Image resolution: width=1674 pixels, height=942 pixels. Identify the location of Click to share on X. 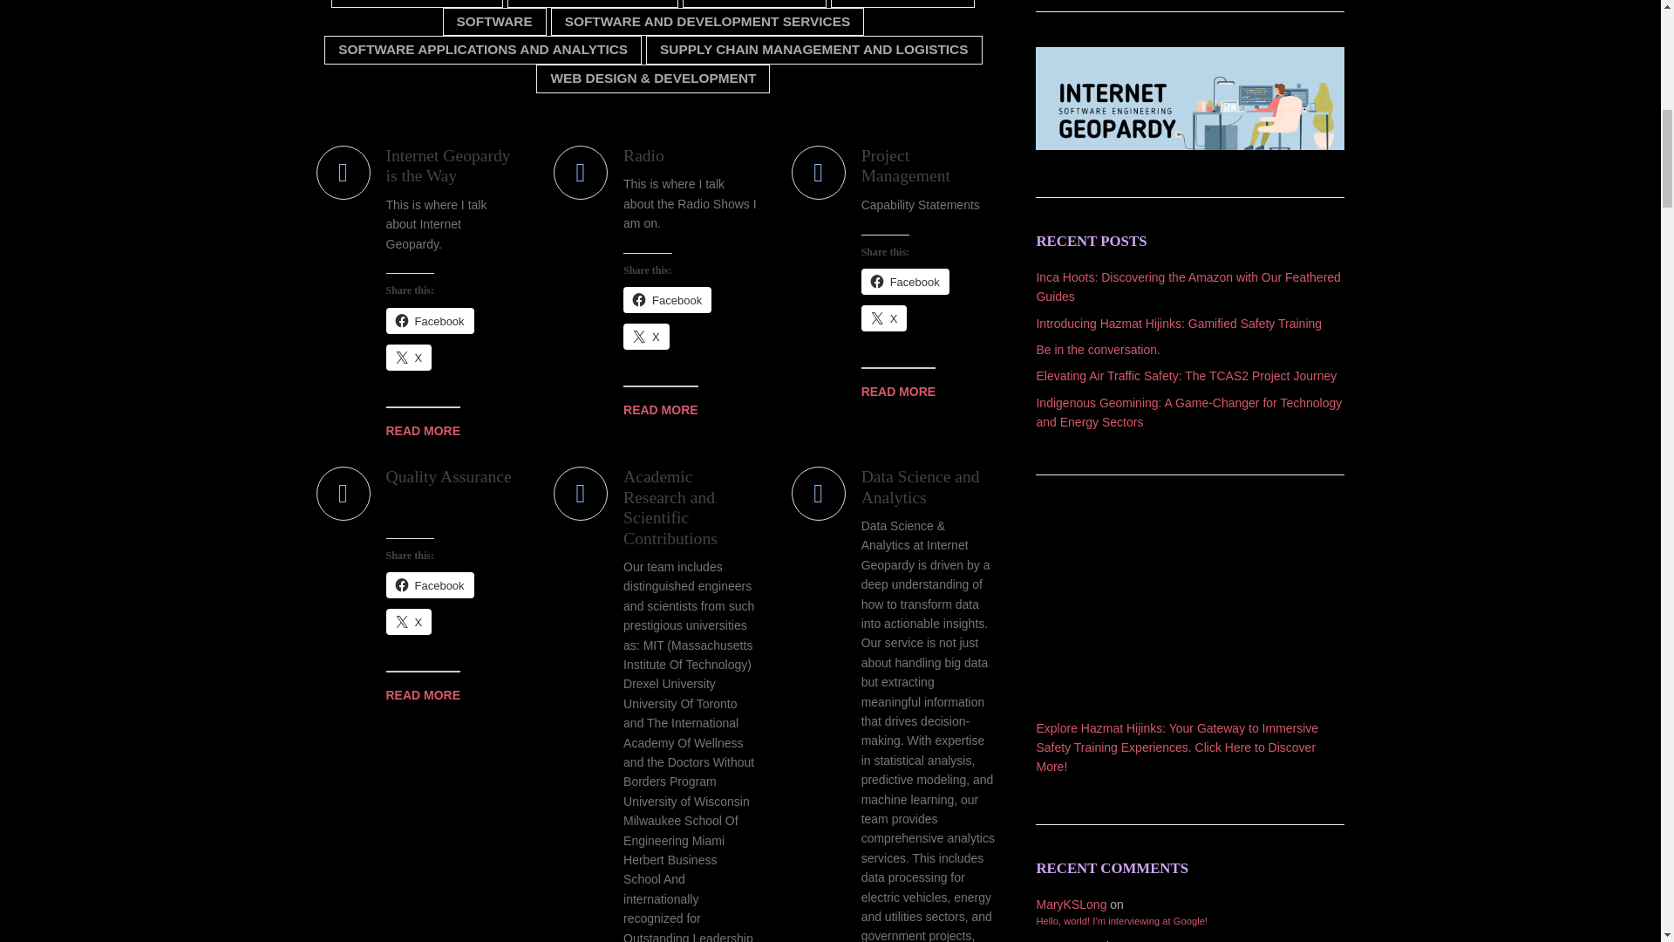
(646, 337).